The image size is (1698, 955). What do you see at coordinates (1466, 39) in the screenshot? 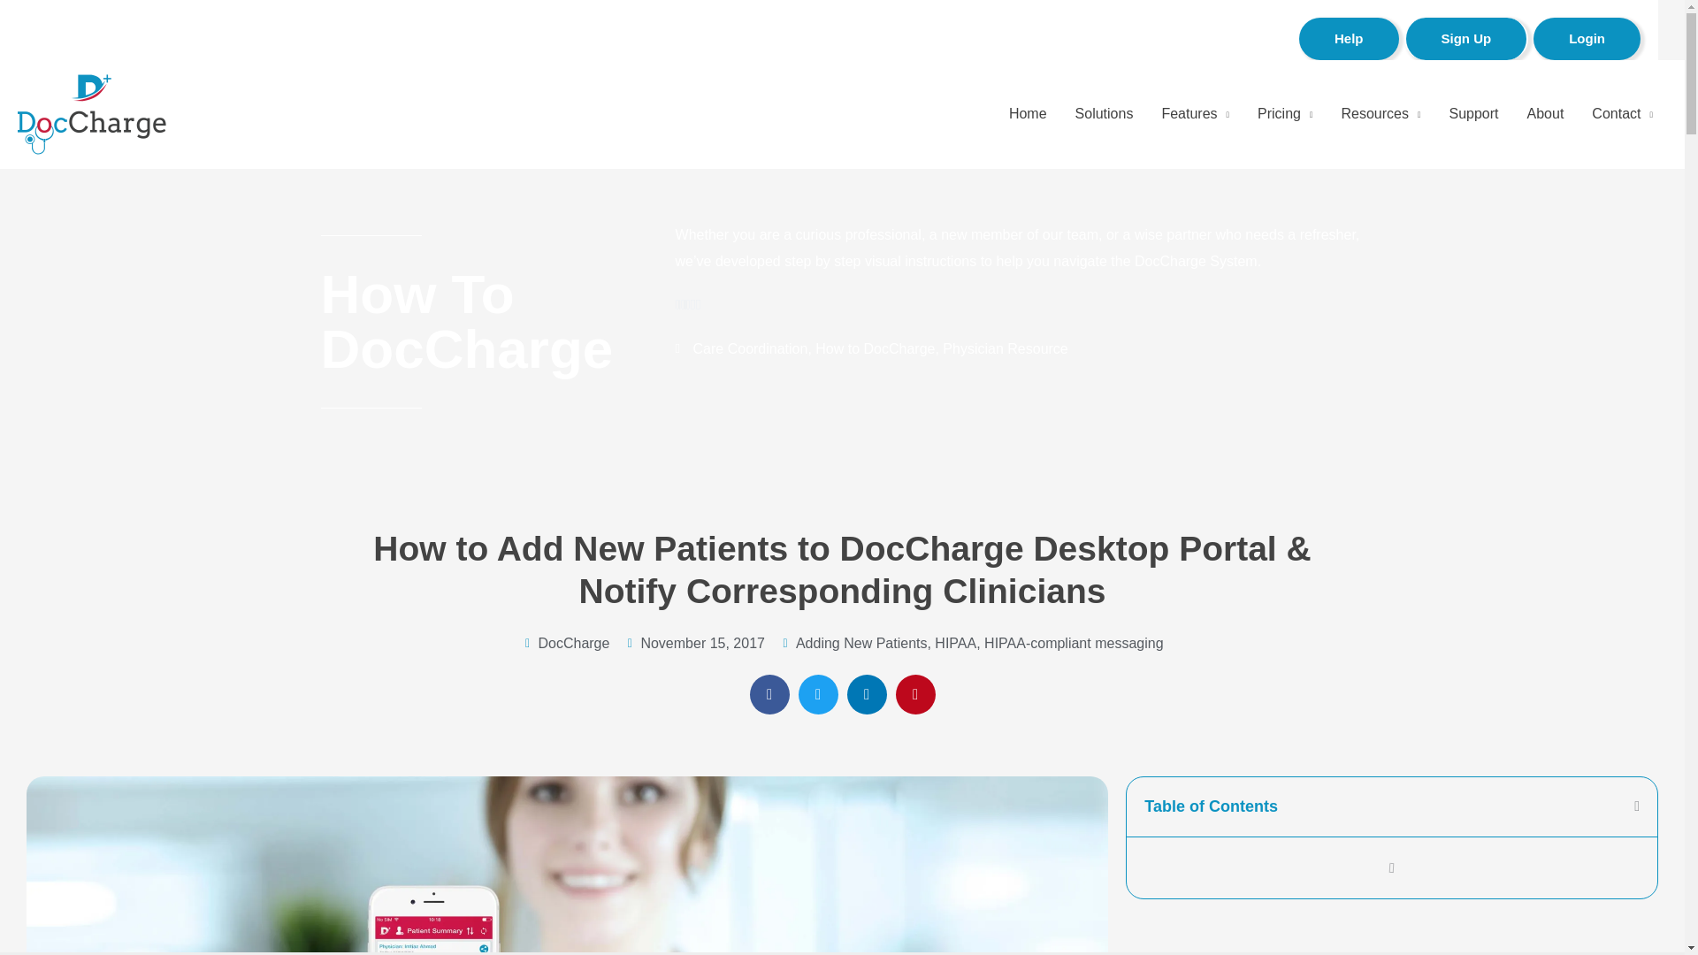
I see `Sign Up` at bounding box center [1466, 39].